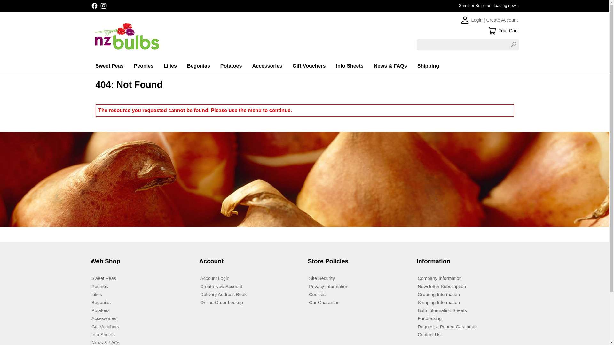 This screenshot has width=614, height=345. Describe the element at coordinates (492, 31) in the screenshot. I see `Your Cart` at that location.